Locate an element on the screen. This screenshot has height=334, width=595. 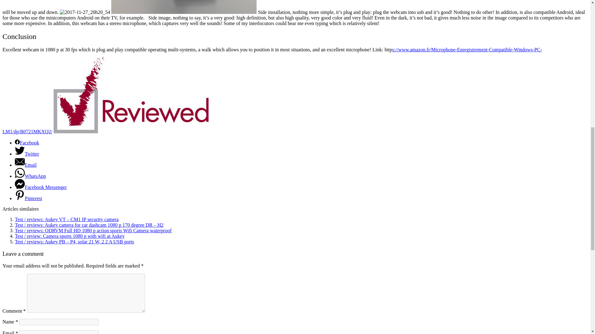
Share on Facebook is located at coordinates (27, 142).